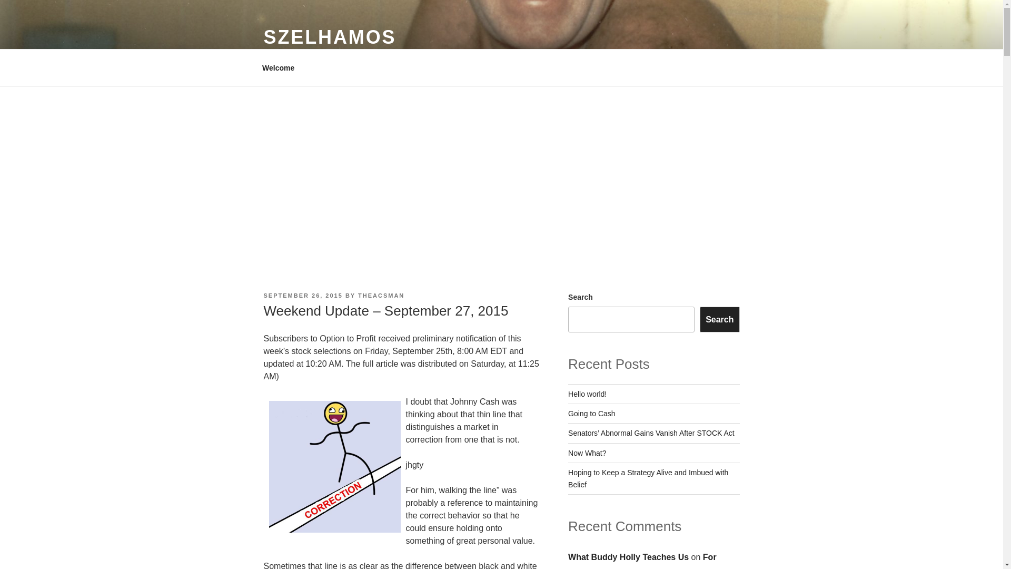  I want to click on THEACSMAN, so click(381, 296).